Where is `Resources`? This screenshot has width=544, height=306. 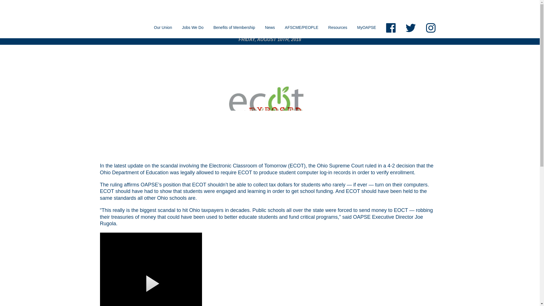 Resources is located at coordinates (338, 27).